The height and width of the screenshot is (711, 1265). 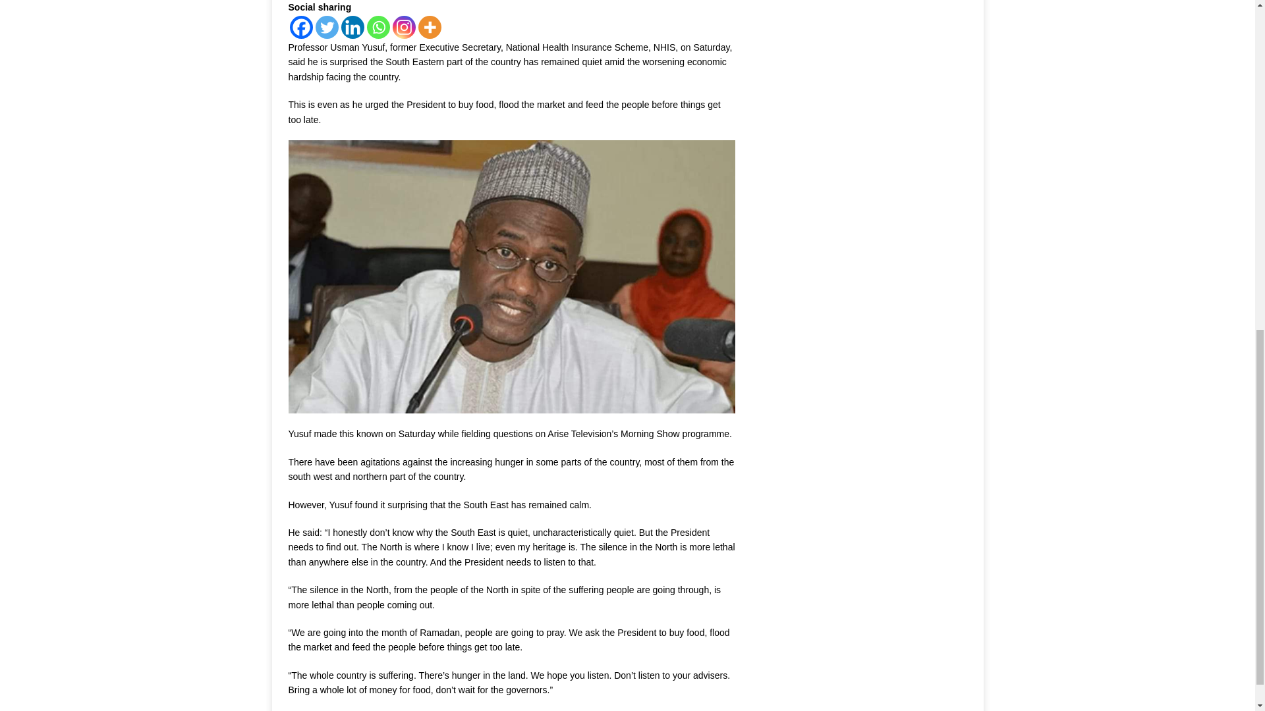 What do you see at coordinates (352, 27) in the screenshot?
I see `Linkedin` at bounding box center [352, 27].